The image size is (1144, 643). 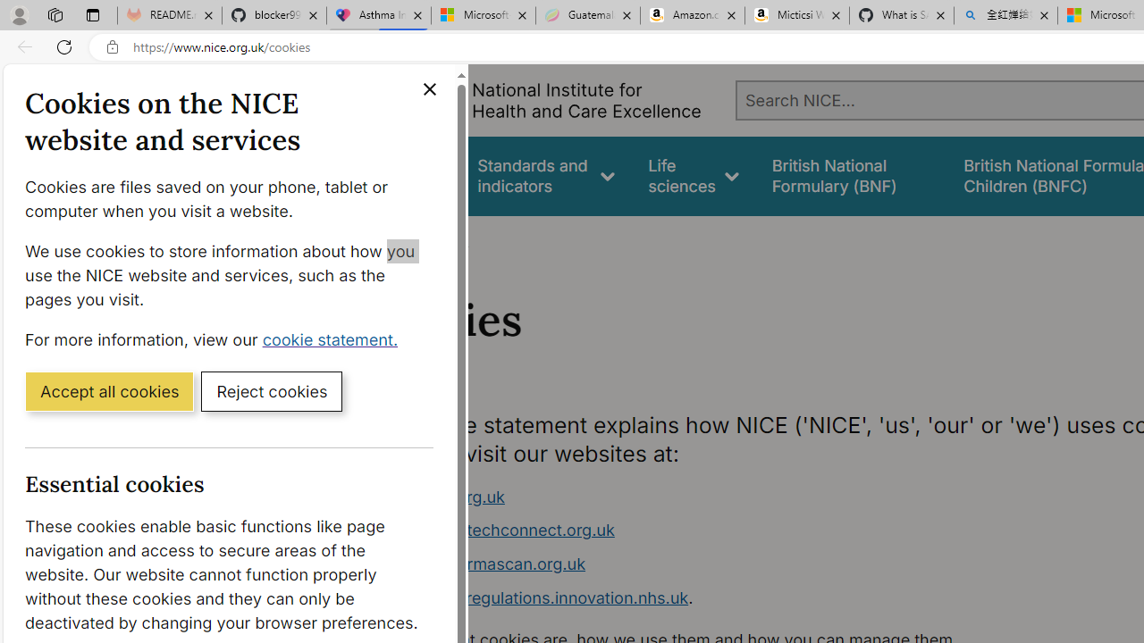 I want to click on www.nice.org.uk, so click(x=711, y=497).